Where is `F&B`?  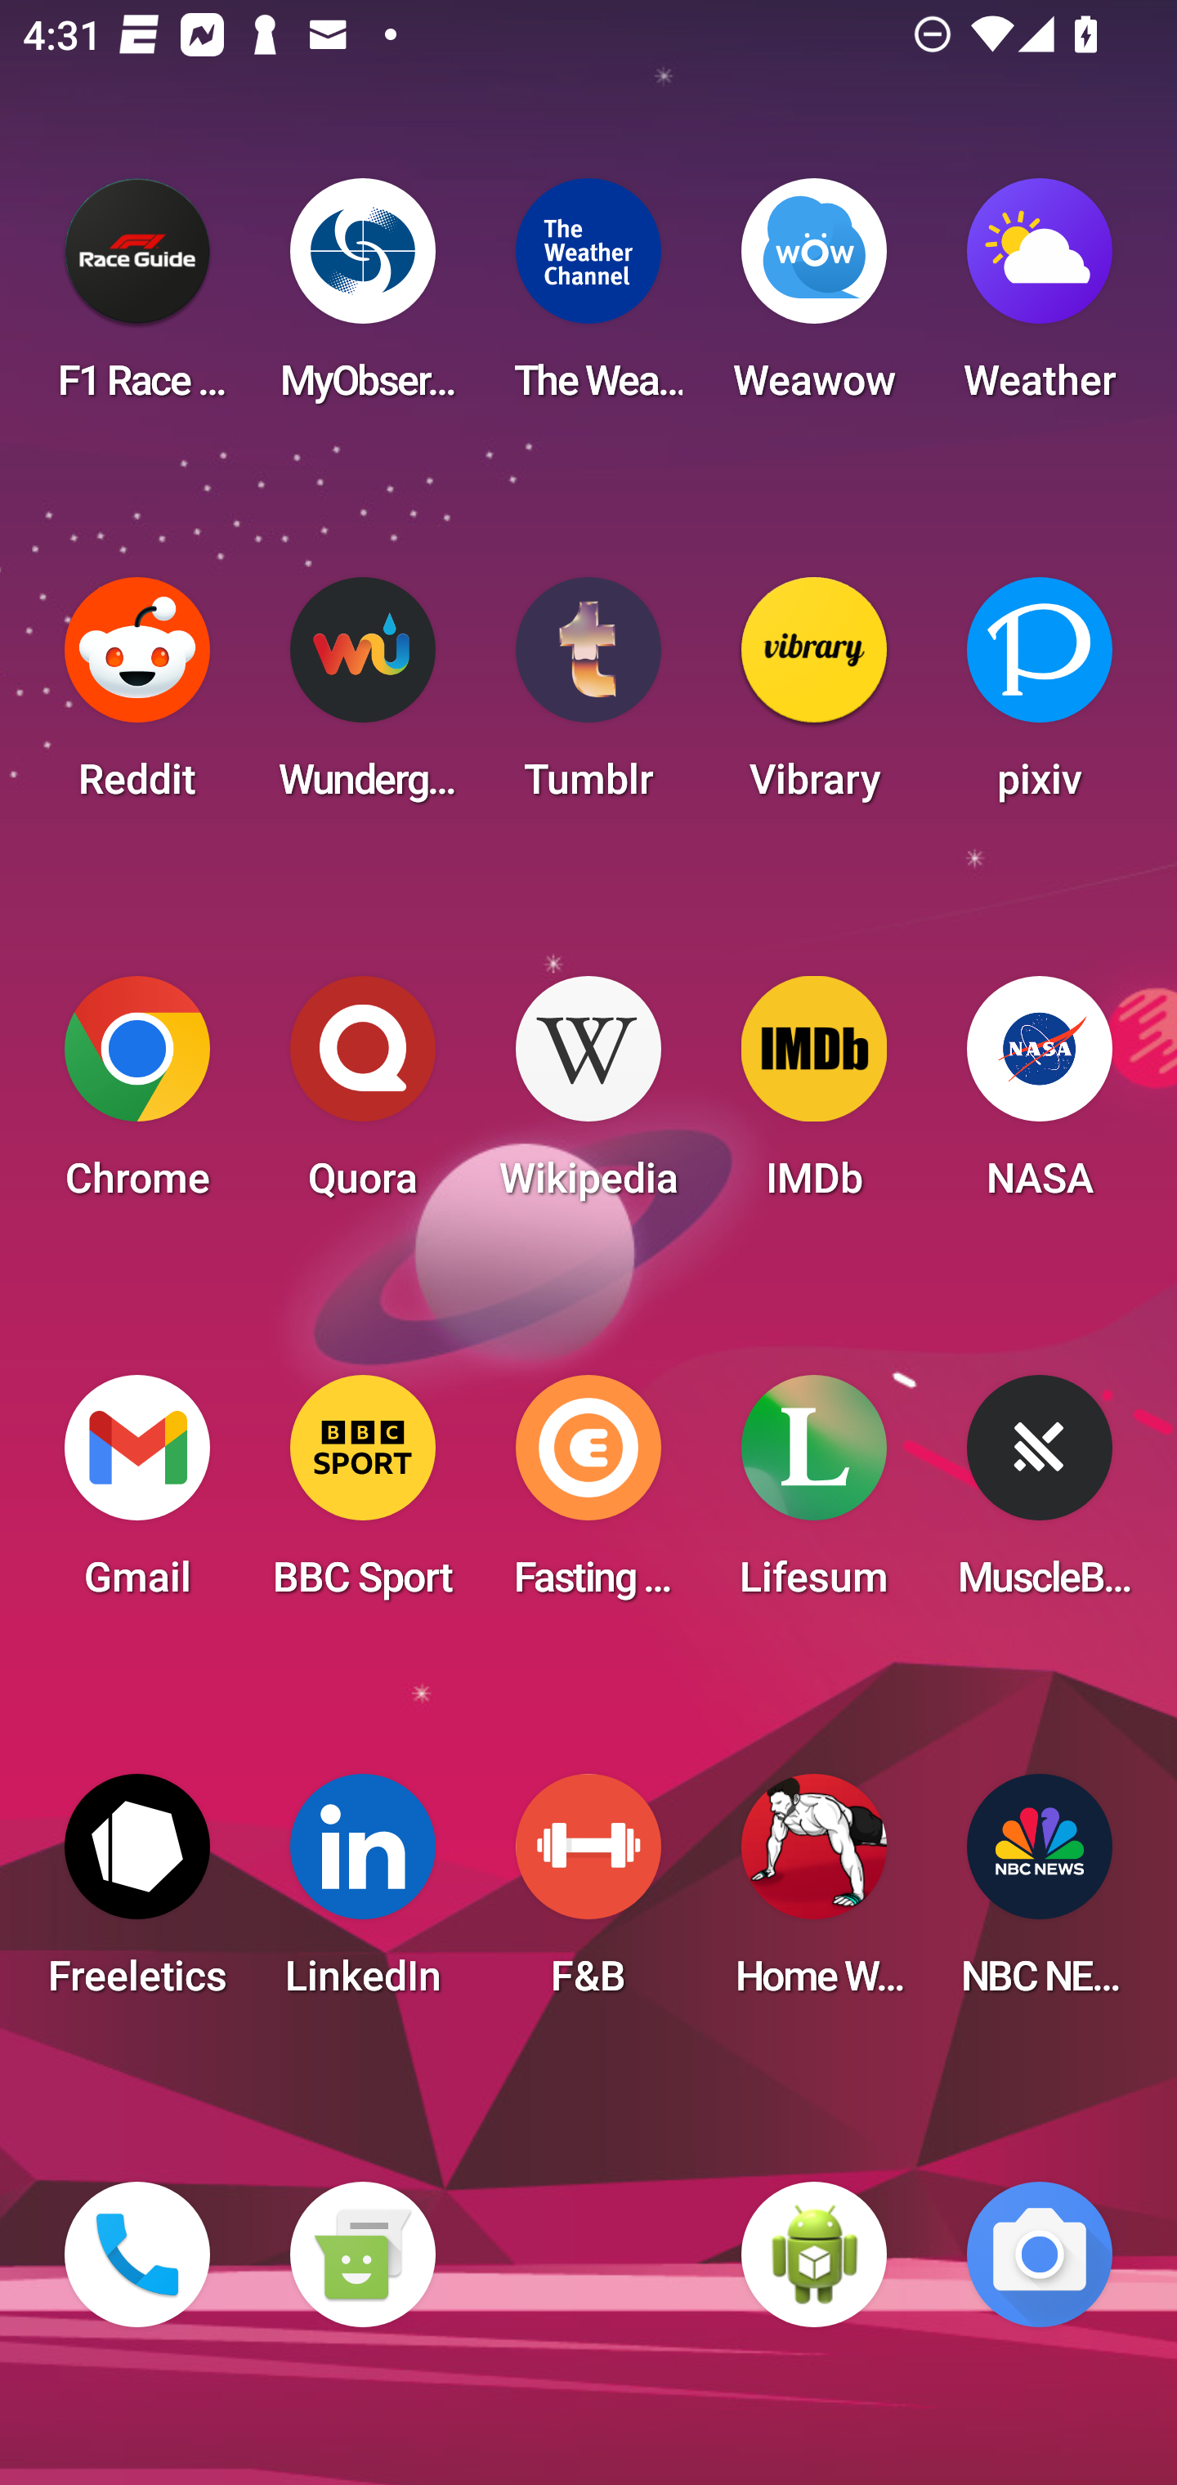 F&B is located at coordinates (588, 1895).